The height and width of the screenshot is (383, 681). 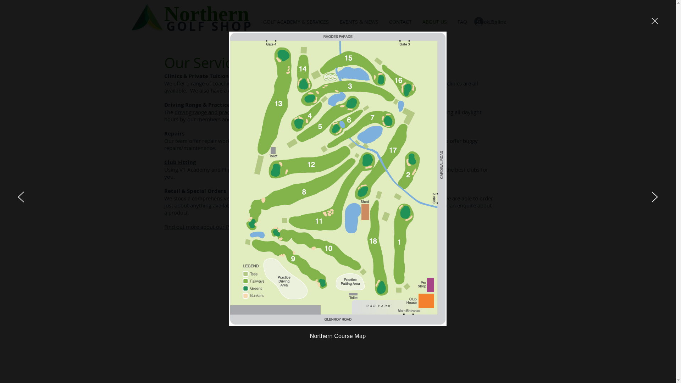 What do you see at coordinates (179, 162) in the screenshot?
I see `Club Fitting` at bounding box center [179, 162].